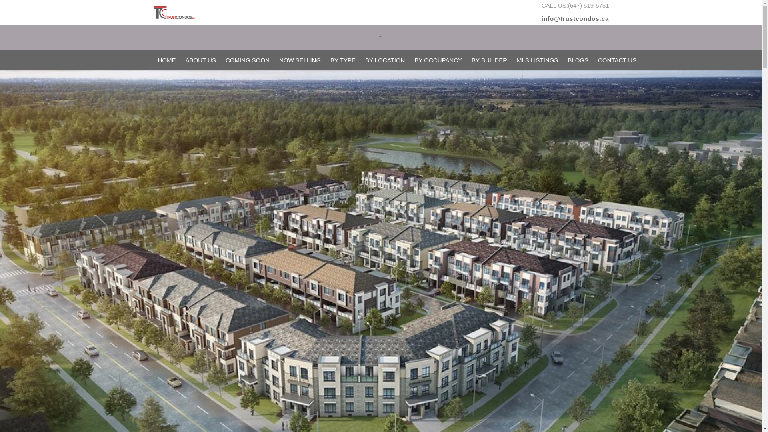 Image resolution: width=768 pixels, height=432 pixels. I want to click on HOME, so click(166, 60).